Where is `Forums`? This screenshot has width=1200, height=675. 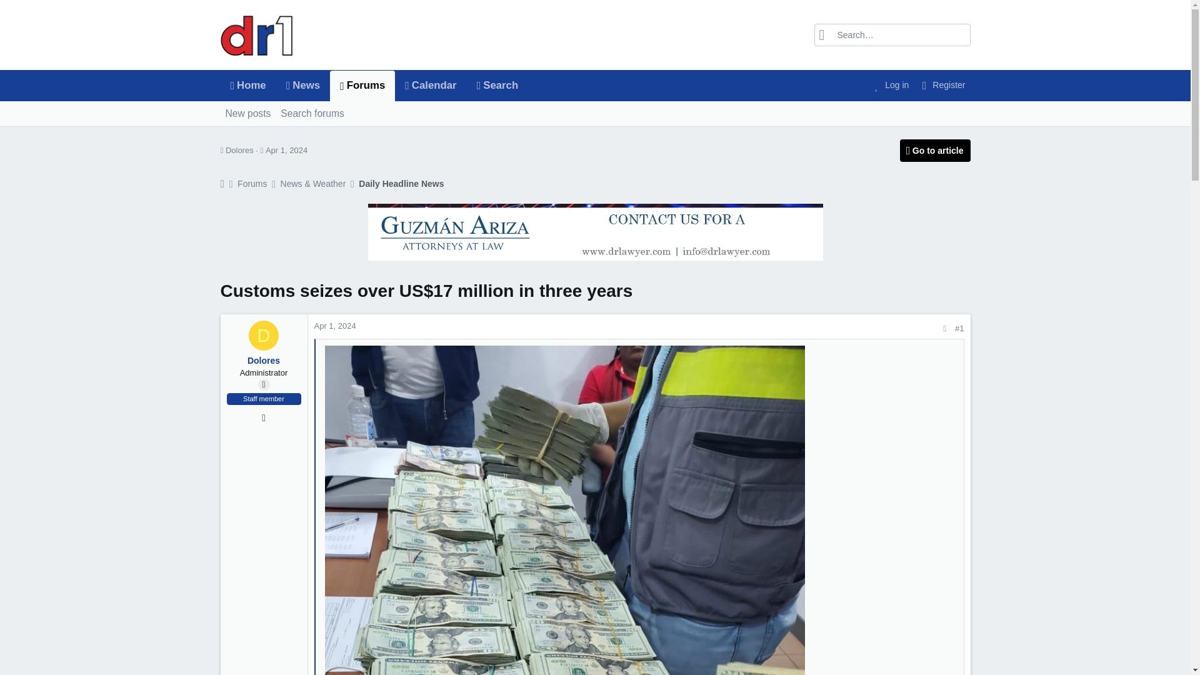 Forums is located at coordinates (286, 150).